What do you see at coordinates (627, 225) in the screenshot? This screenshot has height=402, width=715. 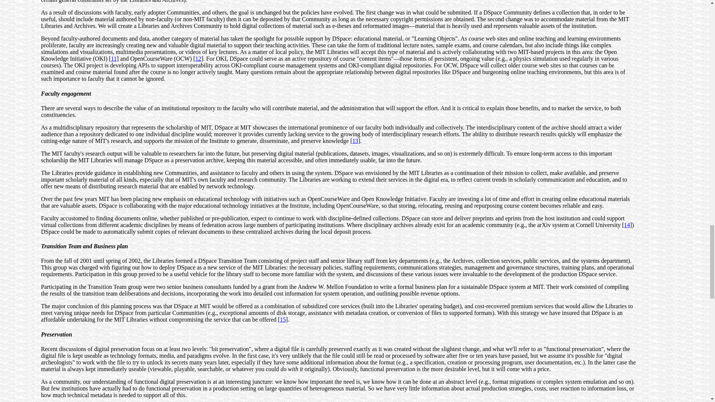 I see `14` at bounding box center [627, 225].